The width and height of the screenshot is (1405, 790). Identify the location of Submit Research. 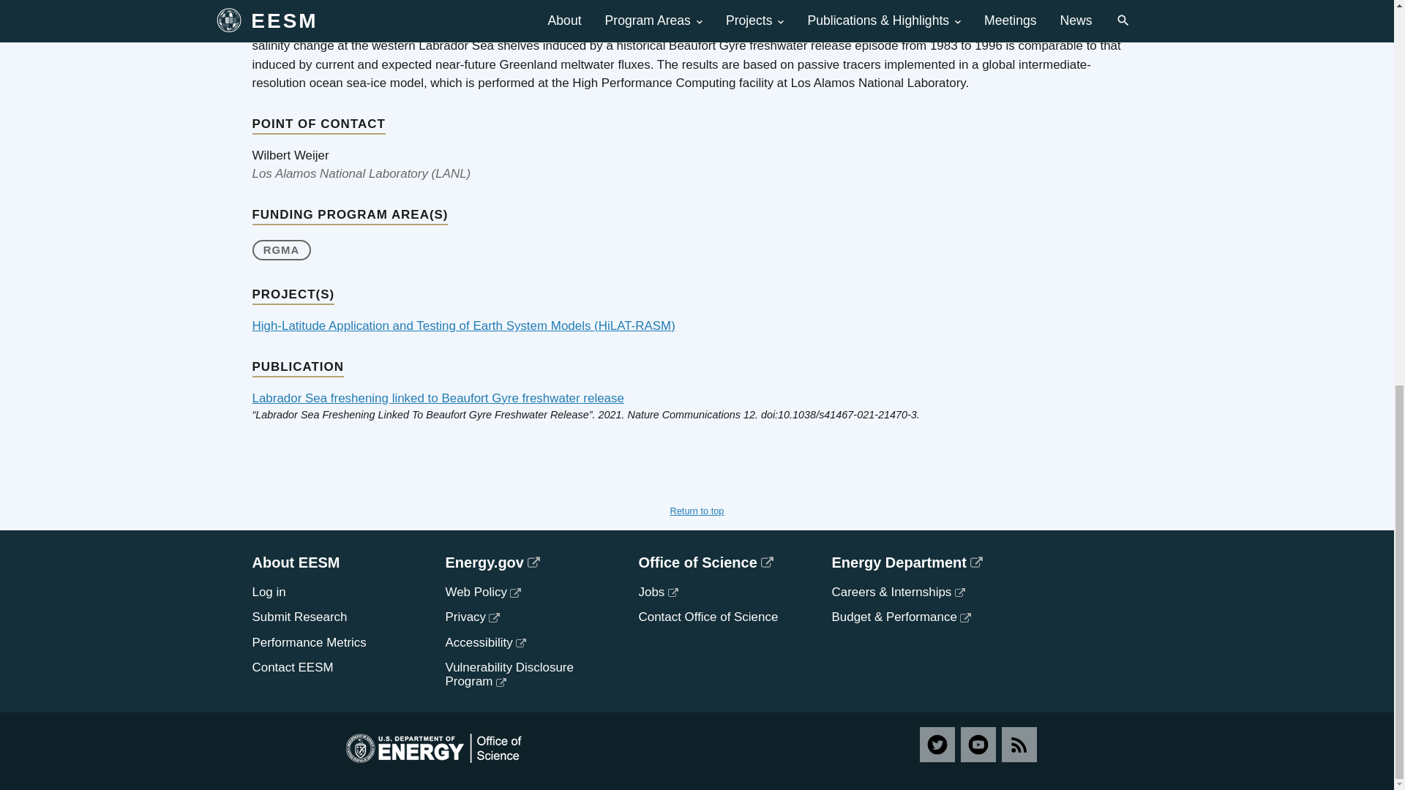
(299, 617).